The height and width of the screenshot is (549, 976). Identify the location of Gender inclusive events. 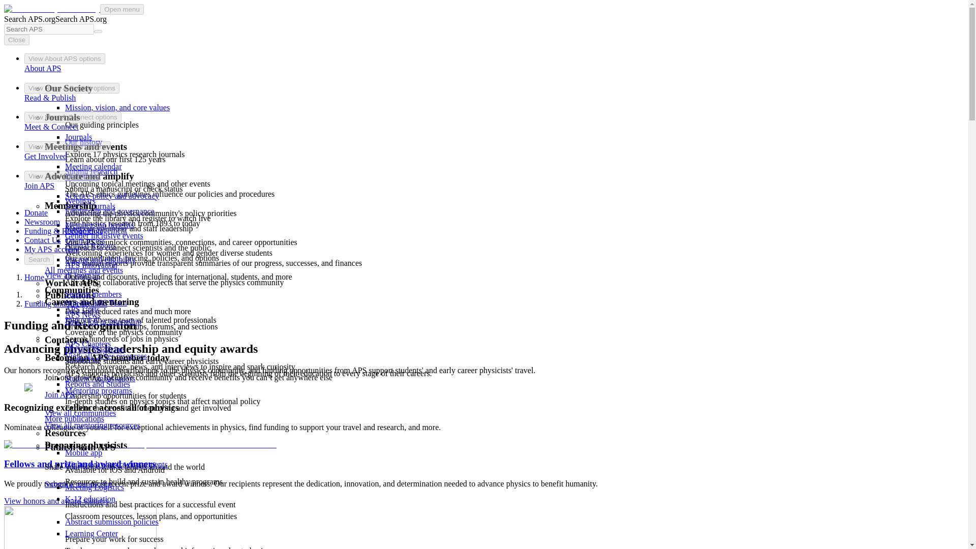
(104, 235).